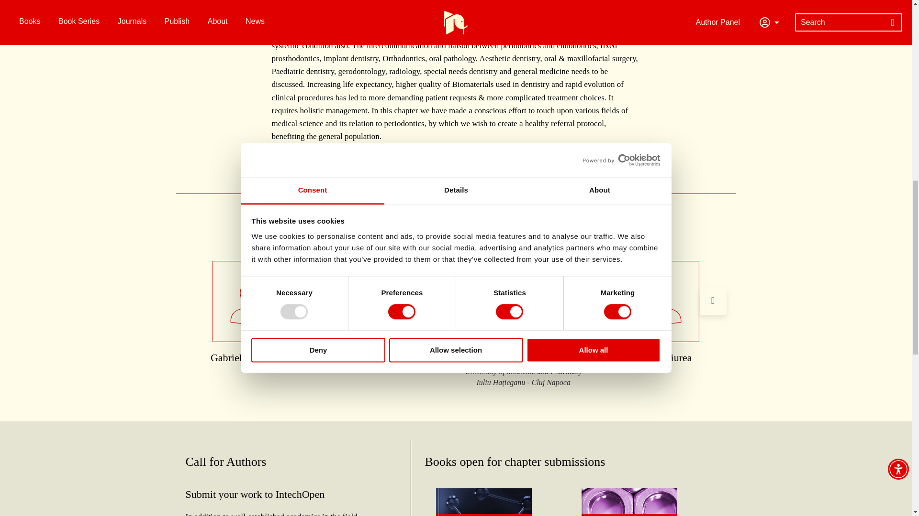  What do you see at coordinates (483, 515) in the screenshot?
I see `IntechOpen` at bounding box center [483, 515].